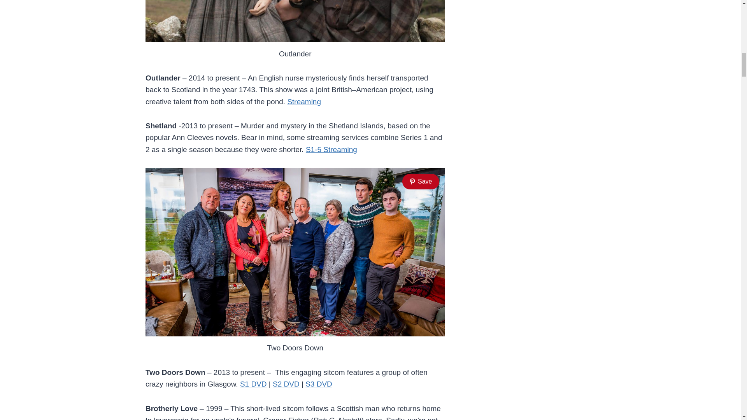 The width and height of the screenshot is (747, 420). I want to click on S1 DVD, so click(253, 384).